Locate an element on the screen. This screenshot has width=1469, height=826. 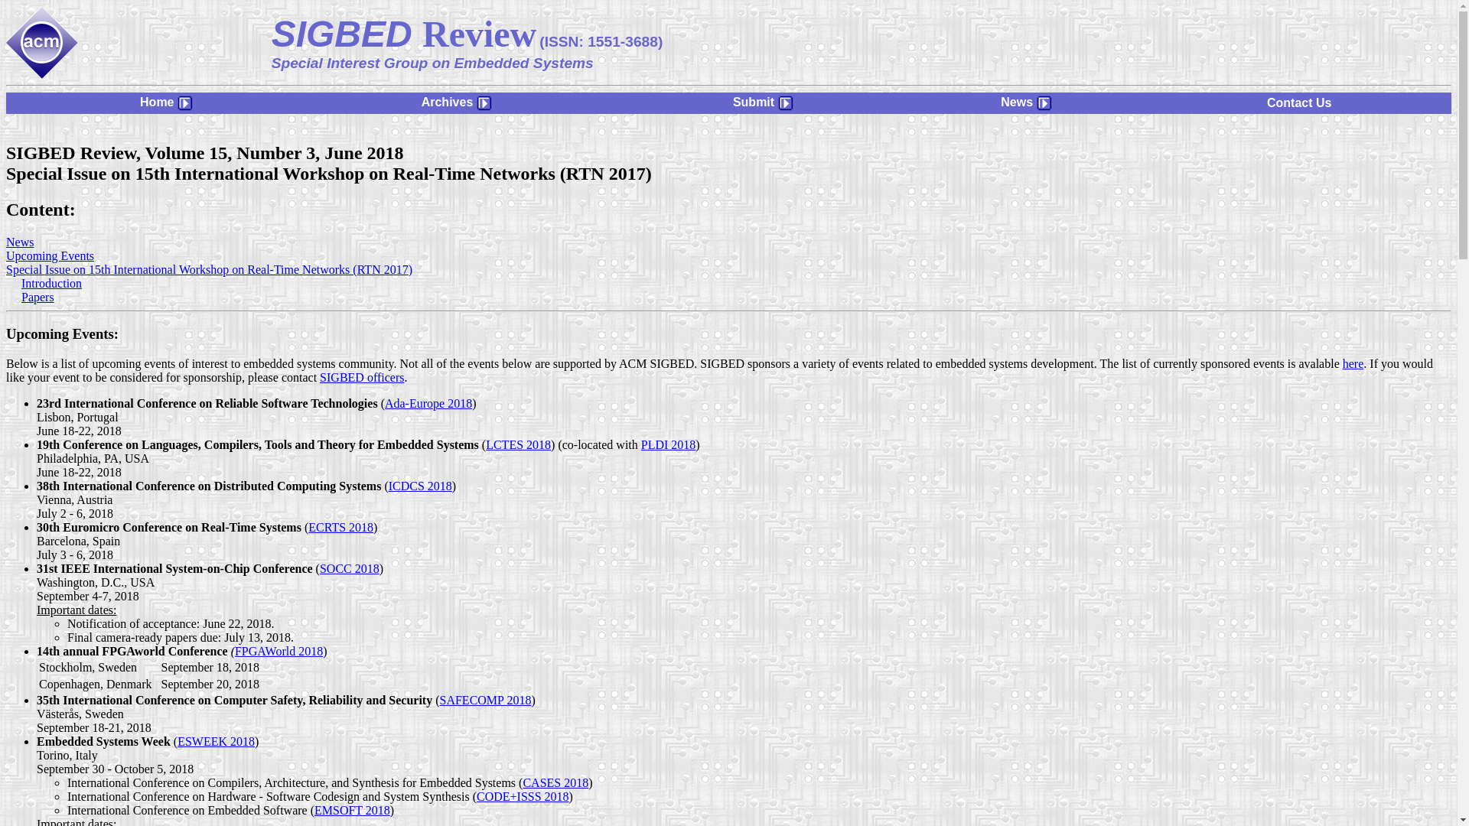
here is located at coordinates (1353, 363).